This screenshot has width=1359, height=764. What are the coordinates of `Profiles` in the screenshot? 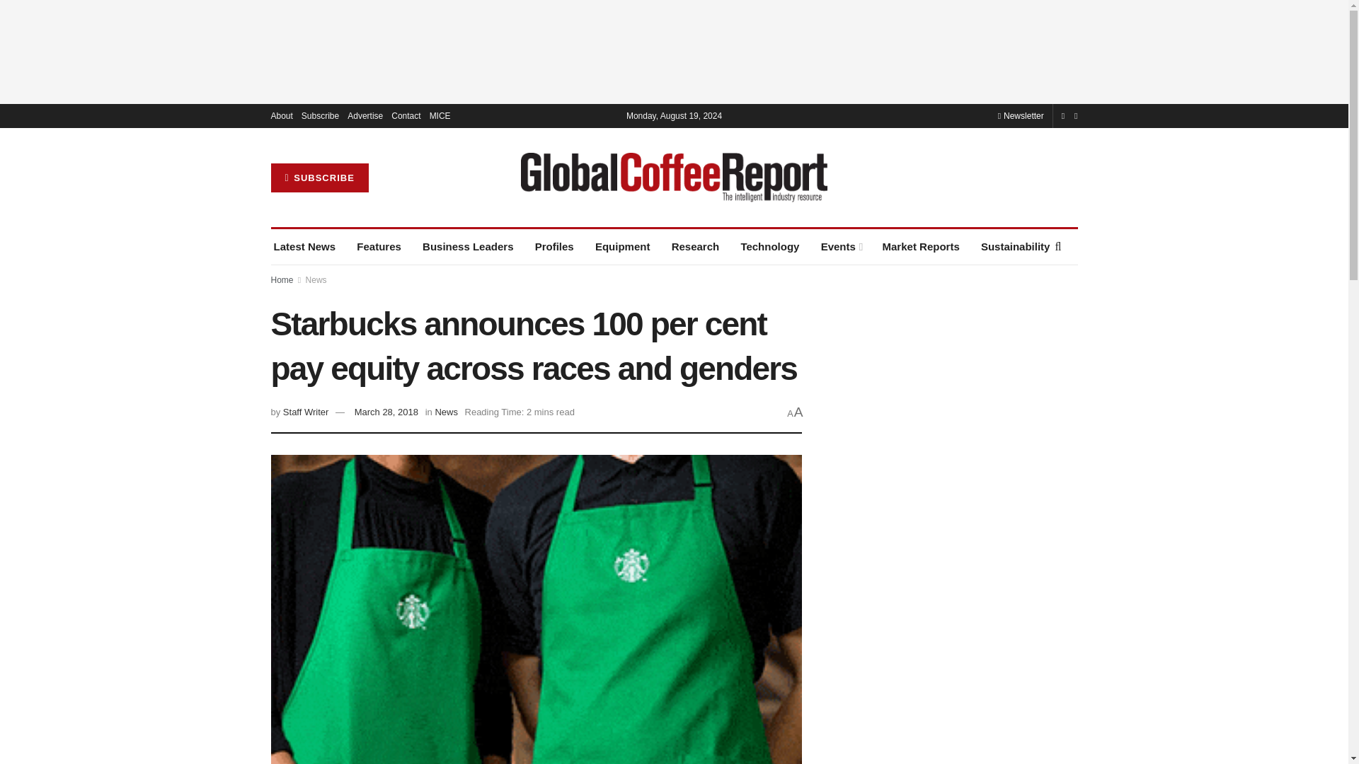 It's located at (554, 246).